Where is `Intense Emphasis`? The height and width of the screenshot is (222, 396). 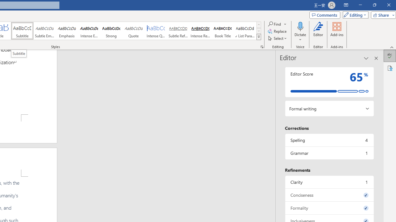 Intense Emphasis is located at coordinates (89, 31).